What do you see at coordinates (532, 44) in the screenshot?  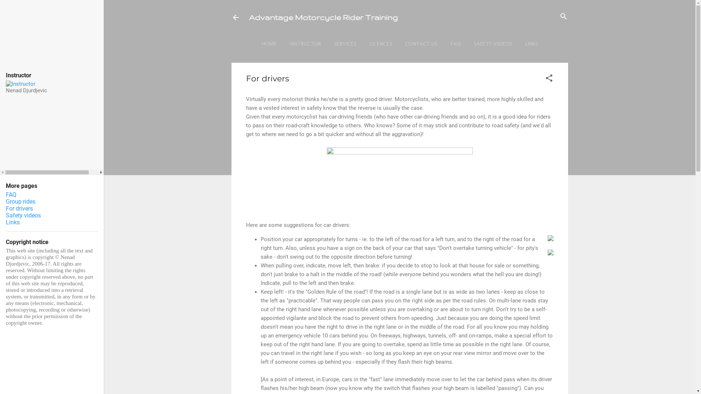 I see `LINKS` at bounding box center [532, 44].